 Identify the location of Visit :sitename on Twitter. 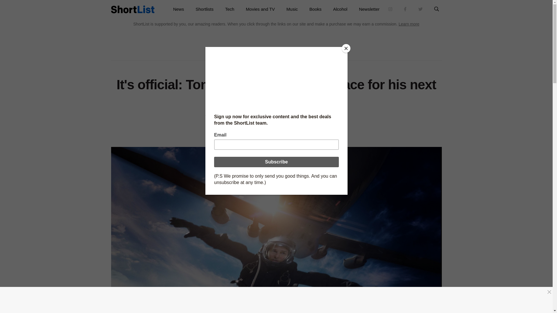
(420, 9).